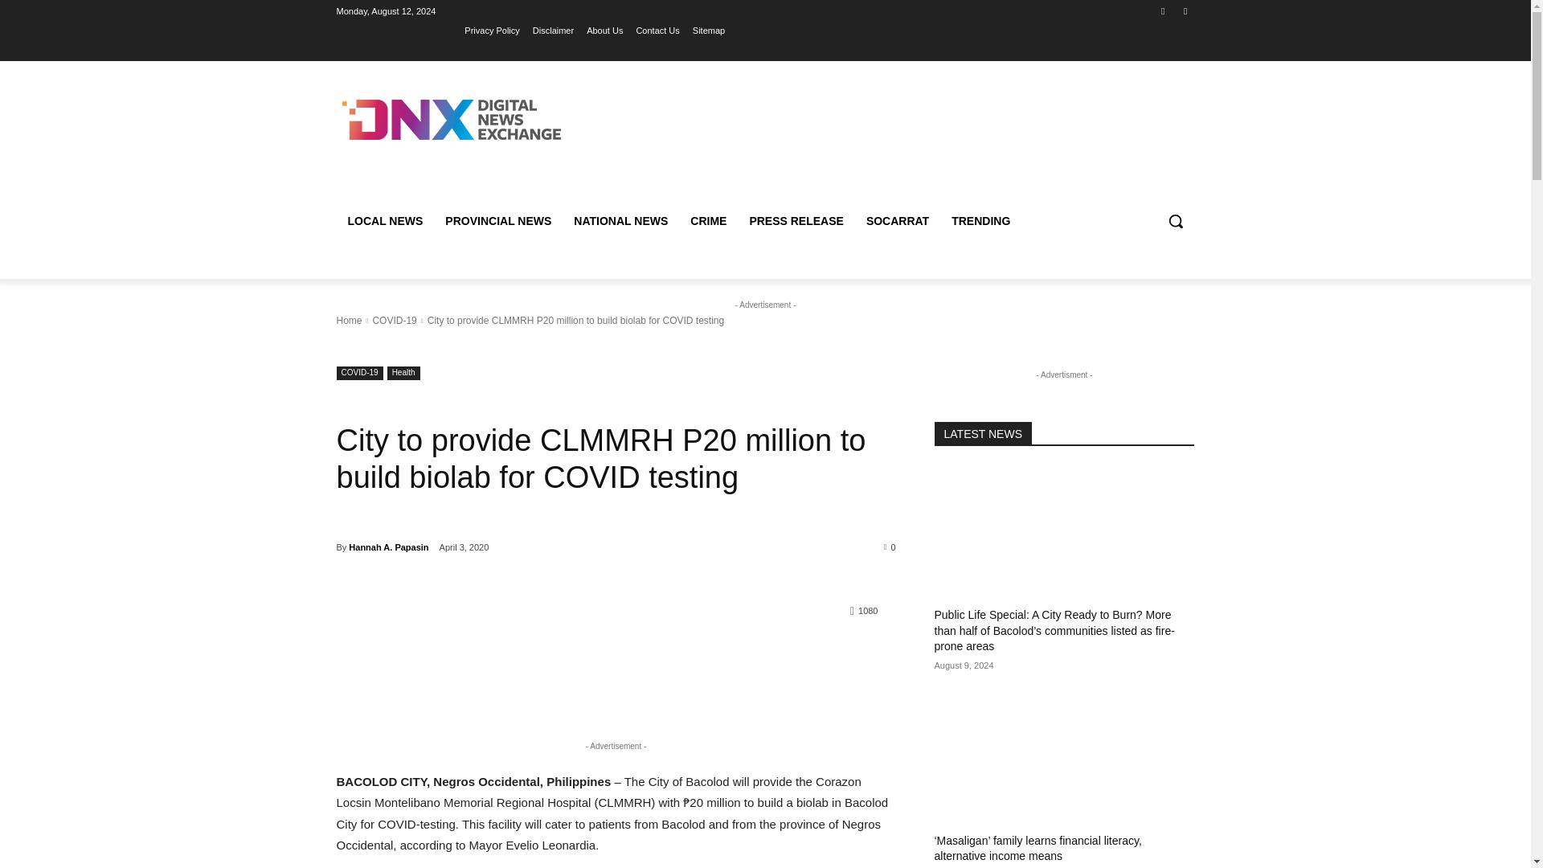 The width and height of the screenshot is (1543, 868). I want to click on Sitemap, so click(709, 30).